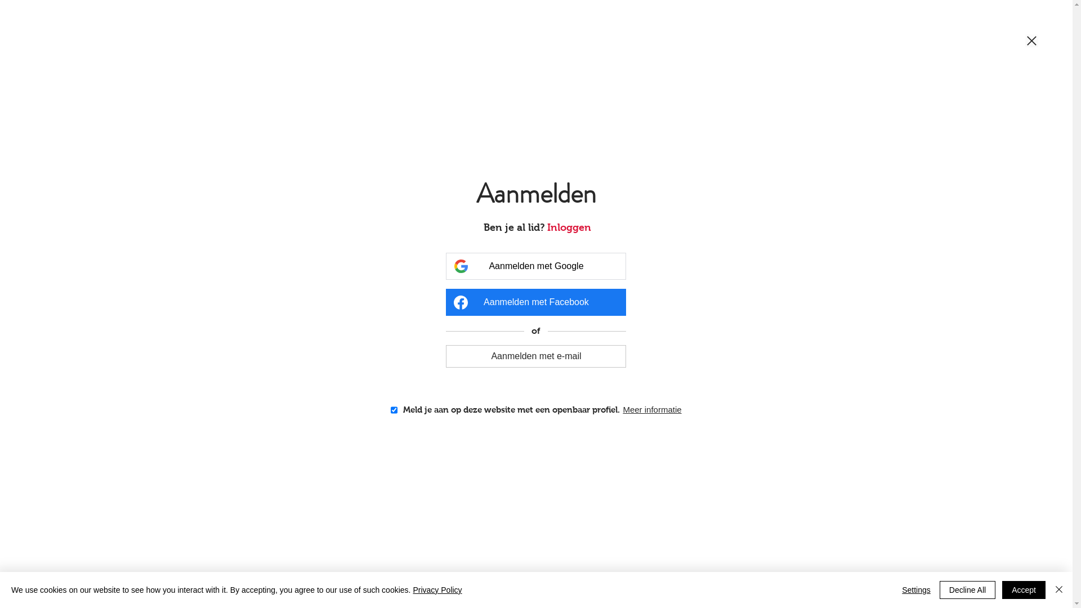 The height and width of the screenshot is (608, 1081). What do you see at coordinates (652, 410) in the screenshot?
I see `Meer informatie` at bounding box center [652, 410].